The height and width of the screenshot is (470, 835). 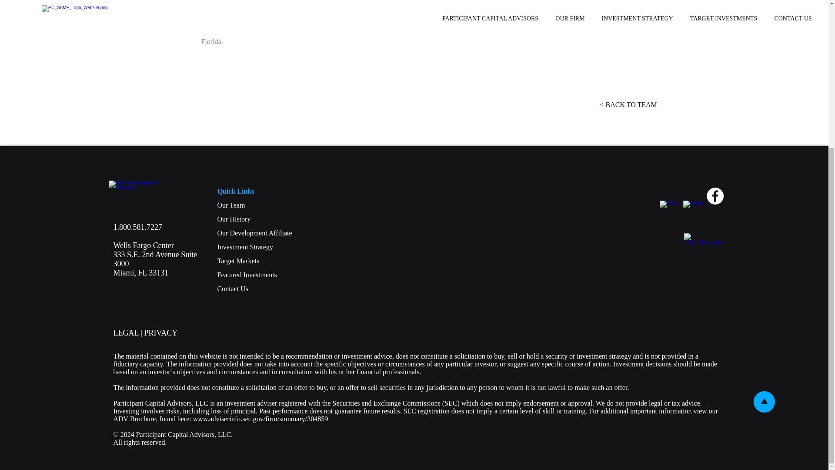 I want to click on Daniela Ceballos, so click(x=247, y=275).